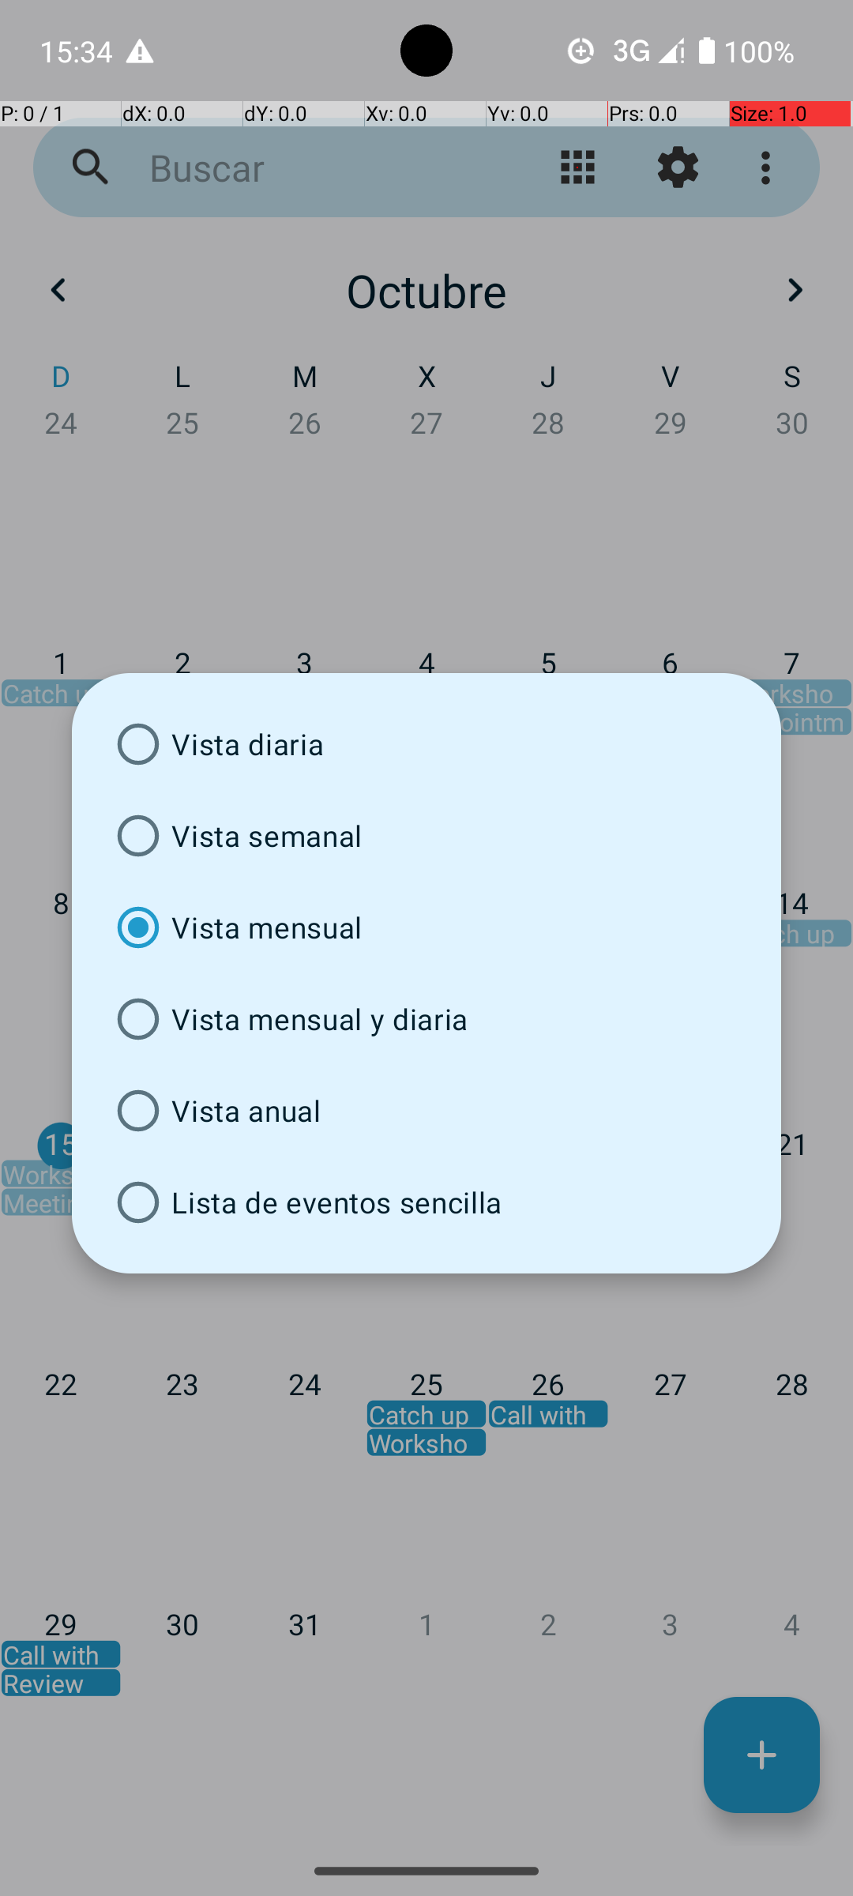 This screenshot has height=1896, width=853. What do you see at coordinates (426, 744) in the screenshot?
I see `Vista diaria` at bounding box center [426, 744].